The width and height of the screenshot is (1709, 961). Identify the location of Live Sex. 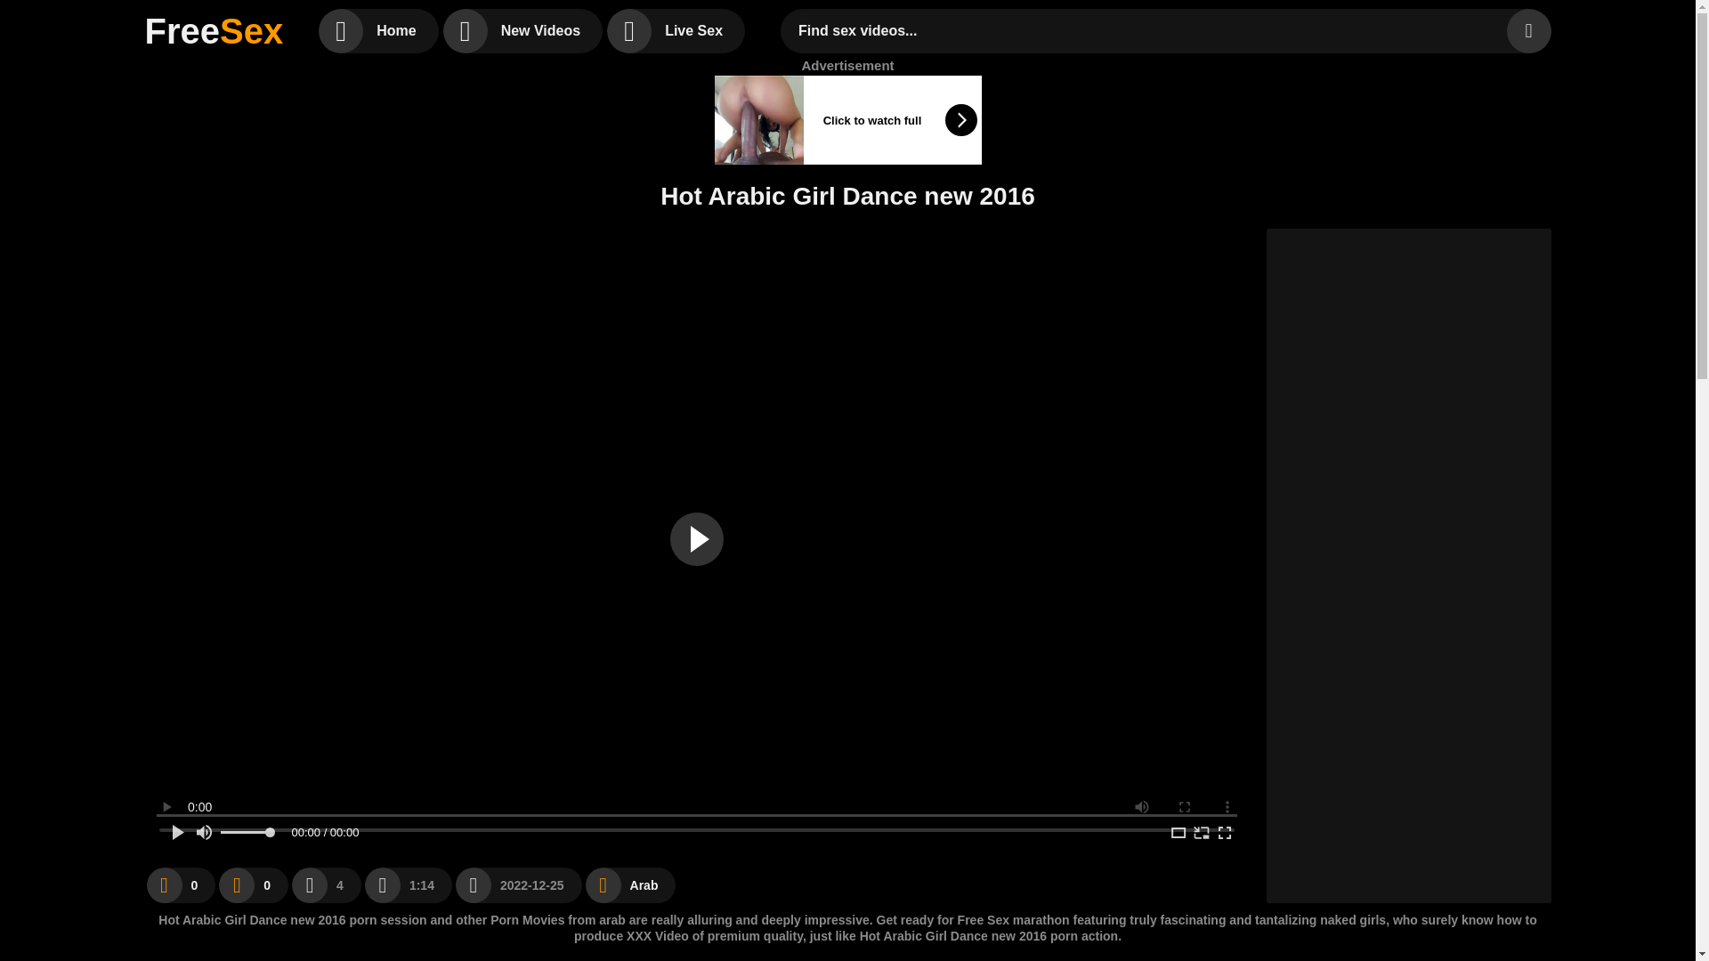
(676, 30).